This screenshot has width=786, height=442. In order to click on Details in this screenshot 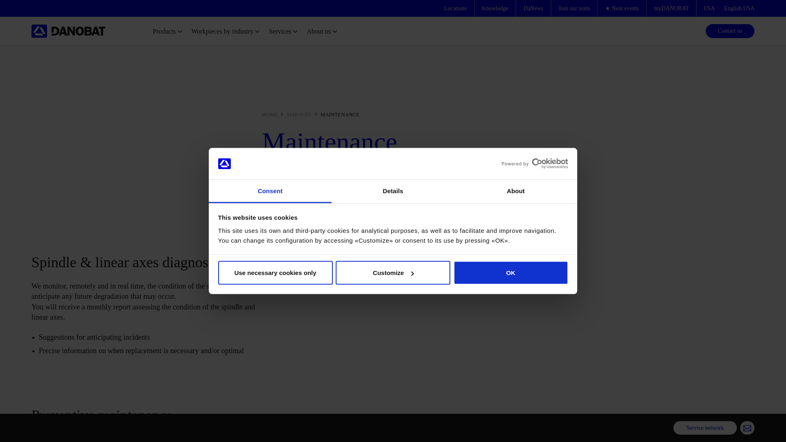, I will do `click(393, 191)`.